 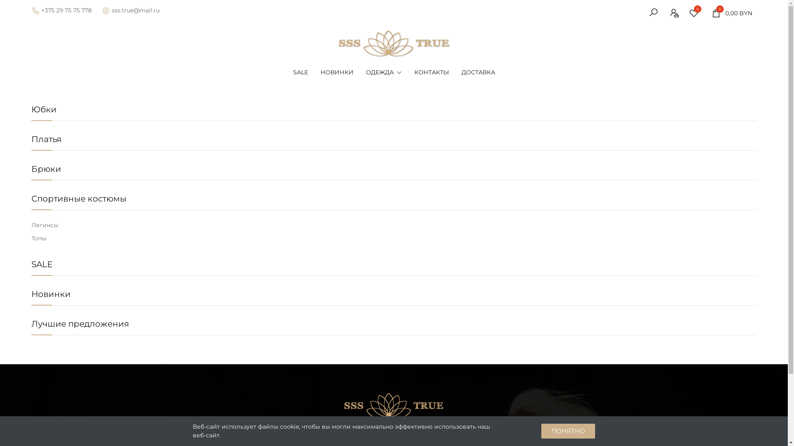 I want to click on SALE, so click(x=42, y=264).